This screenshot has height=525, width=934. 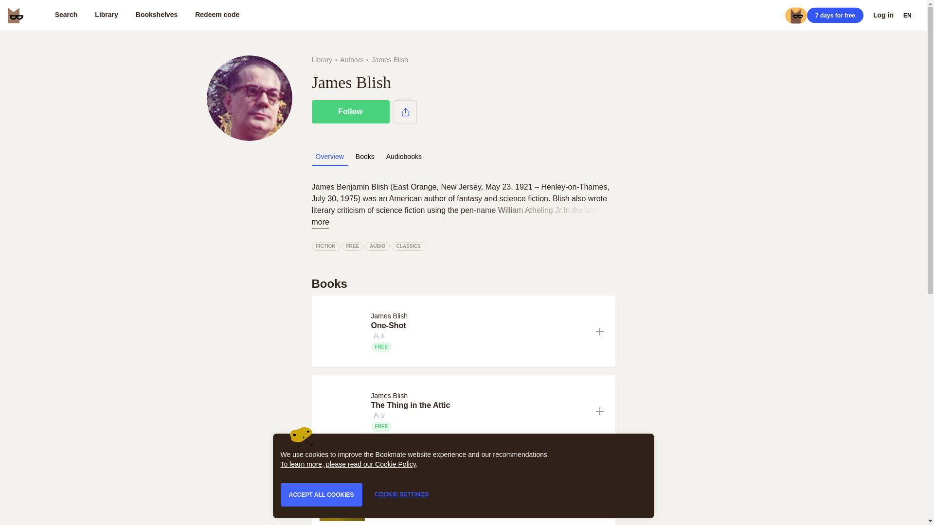 I want to click on To learn more, please read our Cookie Policy, so click(x=348, y=464).